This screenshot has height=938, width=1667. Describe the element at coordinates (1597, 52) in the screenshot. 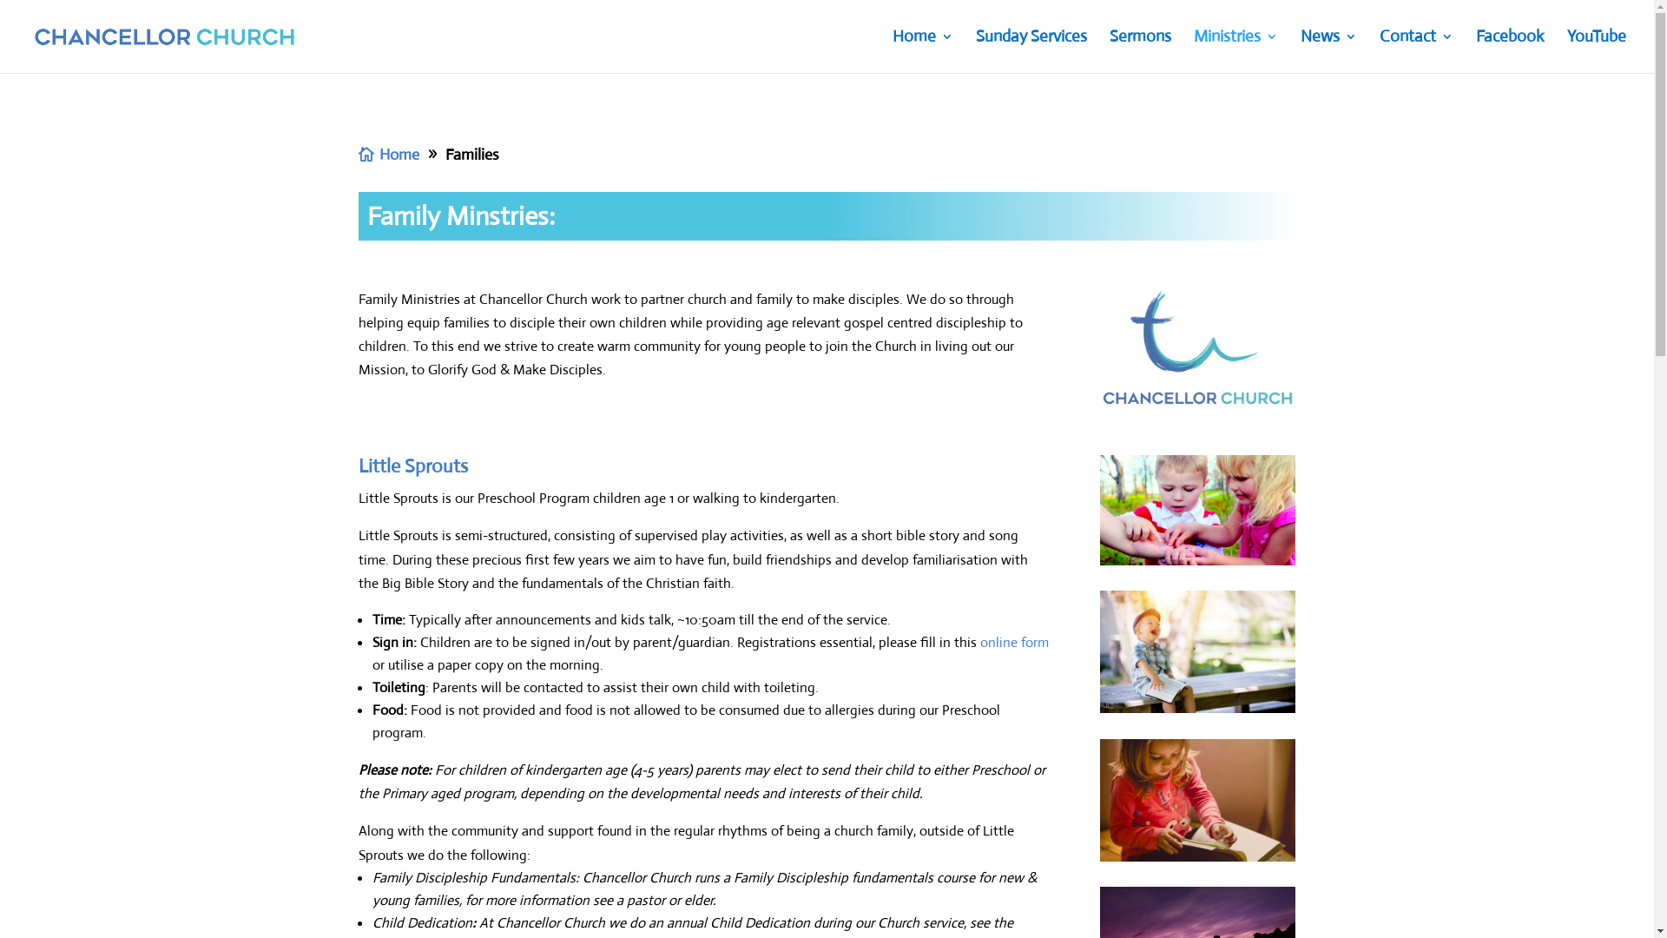

I see `YouTube` at that location.